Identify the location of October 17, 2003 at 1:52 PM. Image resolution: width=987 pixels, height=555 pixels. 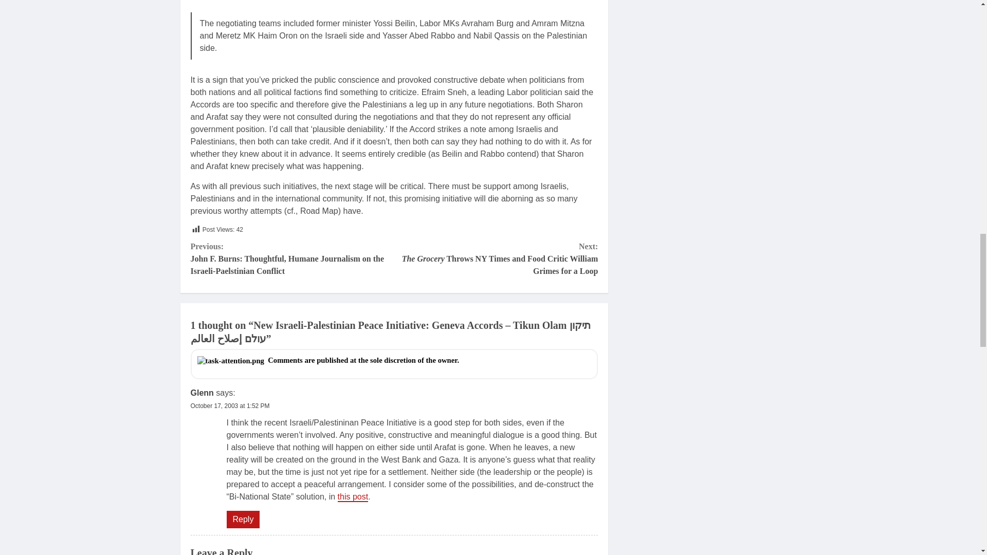
(230, 406).